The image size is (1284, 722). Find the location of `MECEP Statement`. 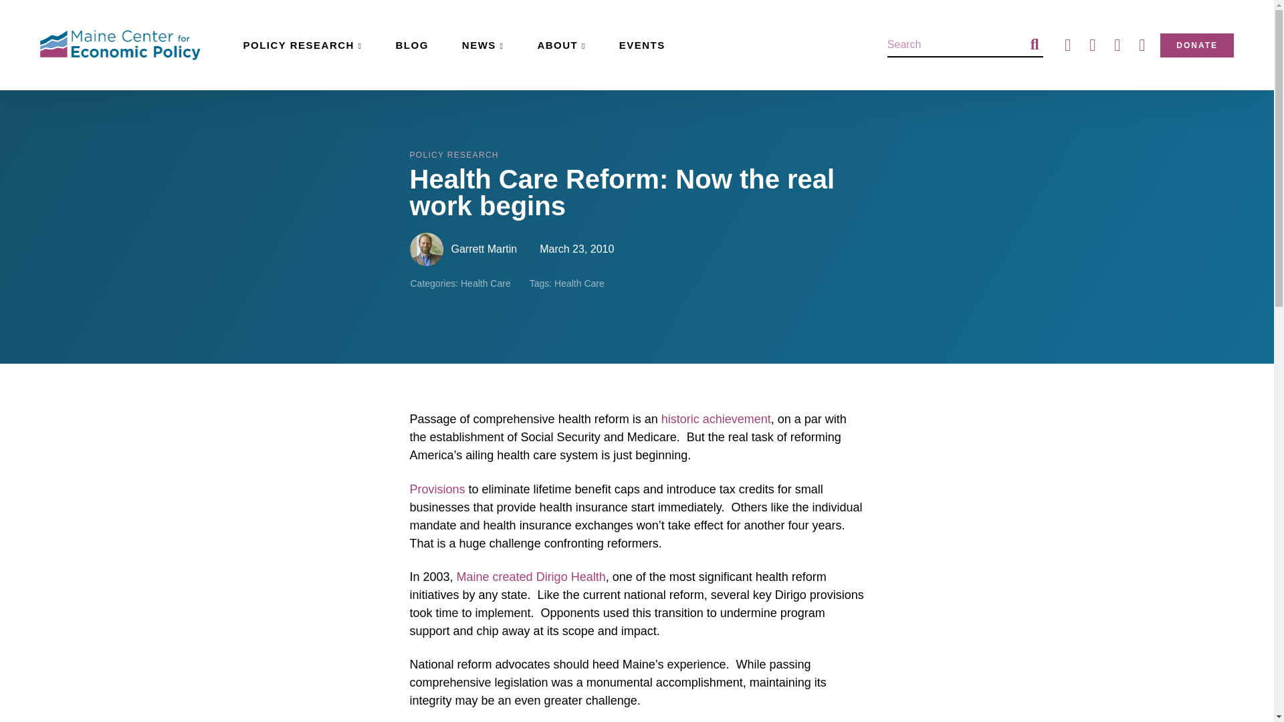

MECEP Statement is located at coordinates (716, 418).